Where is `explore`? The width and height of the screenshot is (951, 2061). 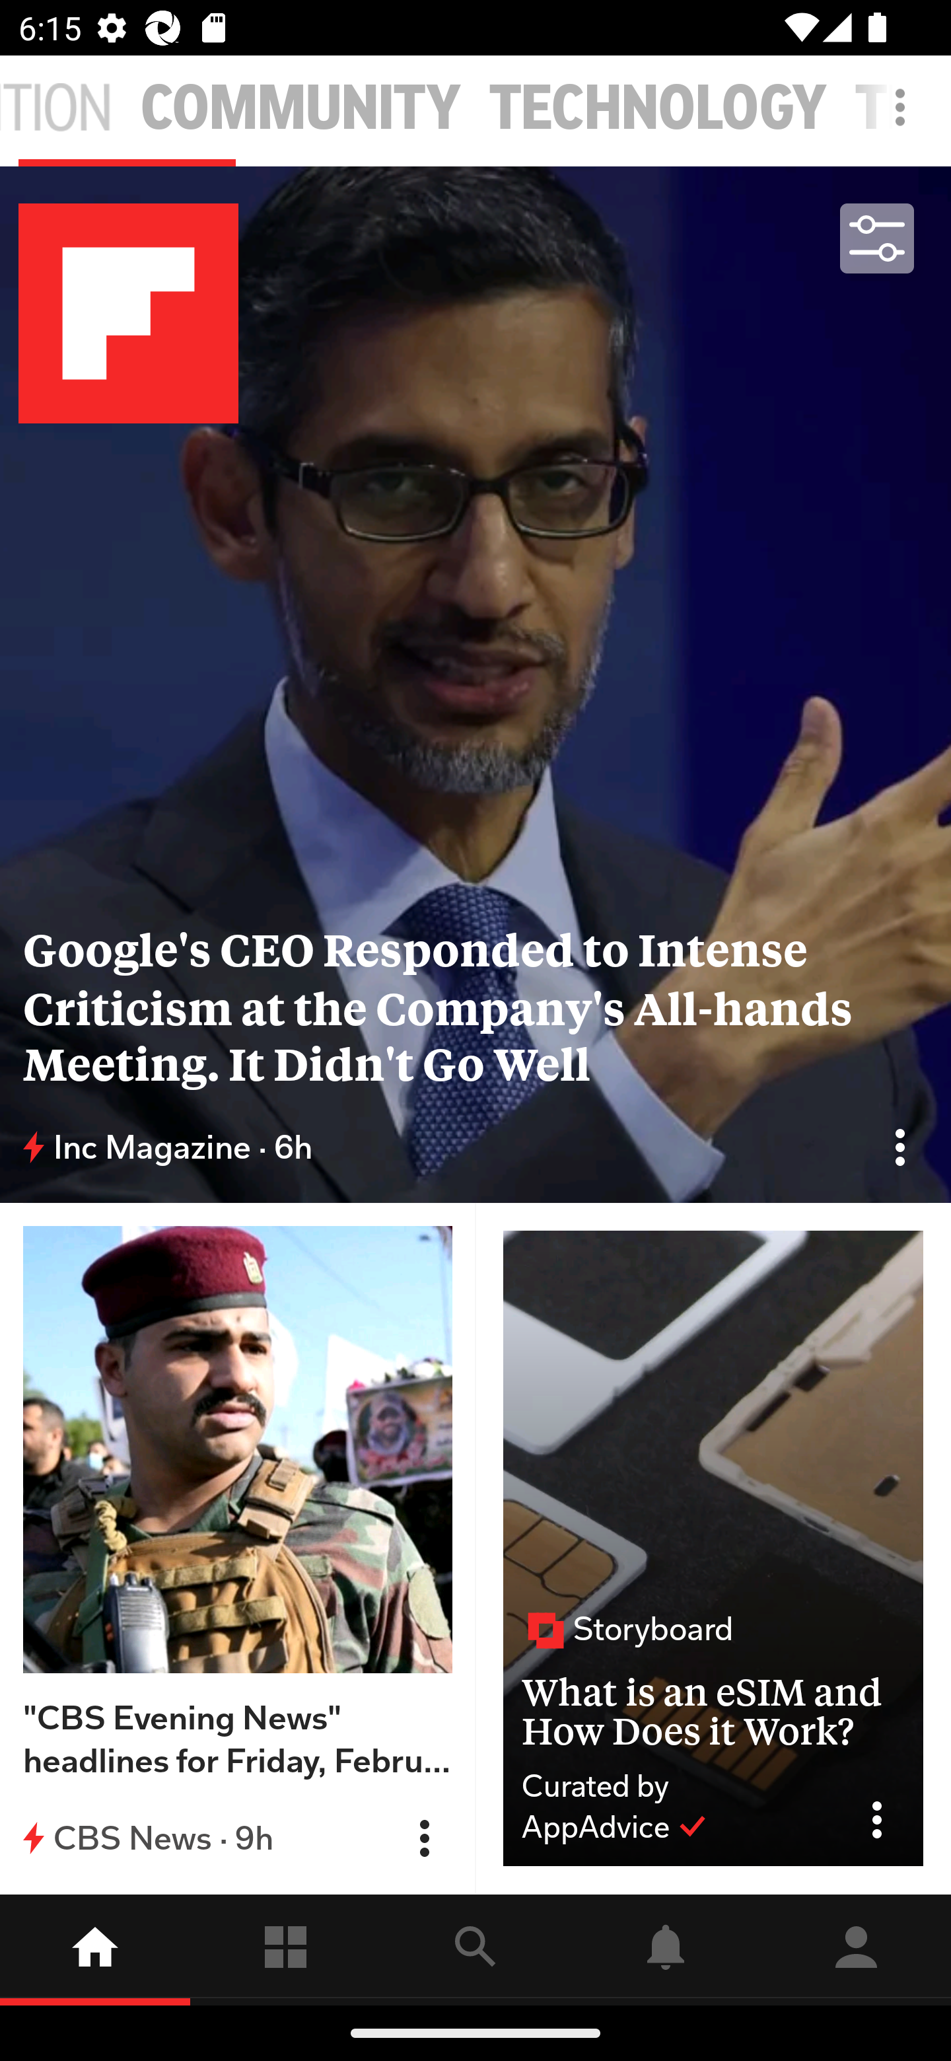 explore is located at coordinates (475, 1949).